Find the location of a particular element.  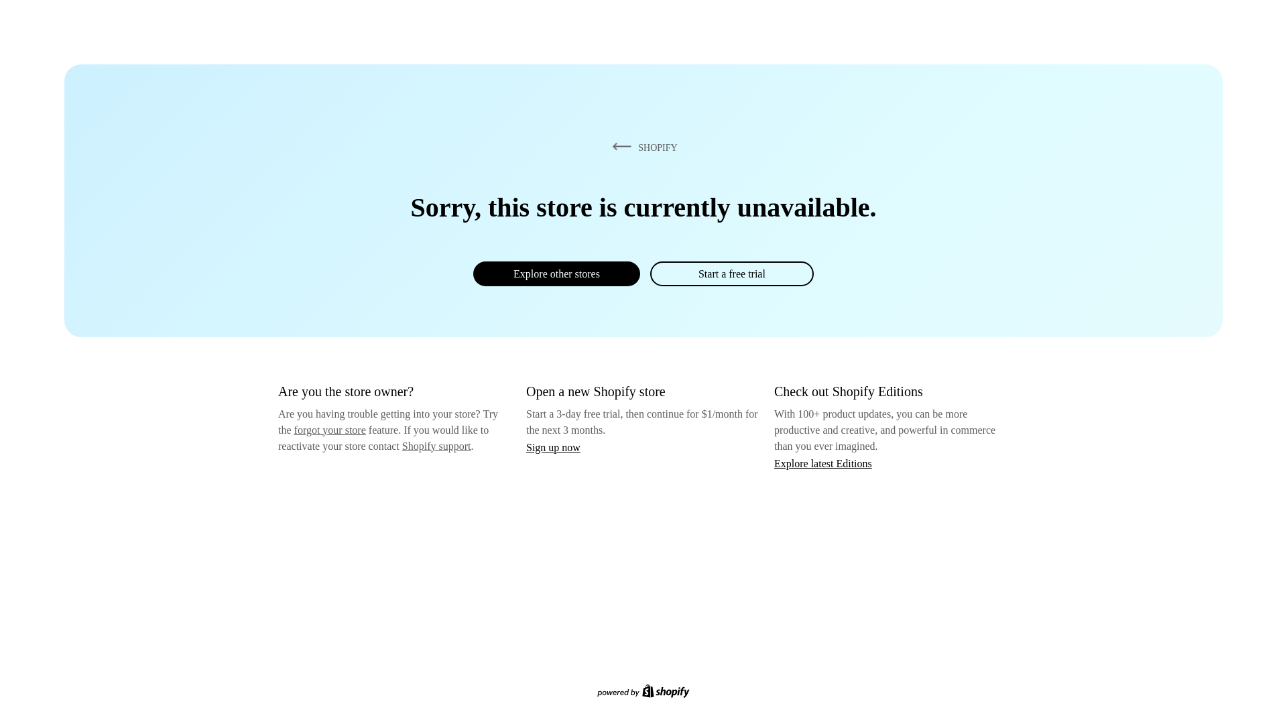

Start a free trial is located at coordinates (732, 274).